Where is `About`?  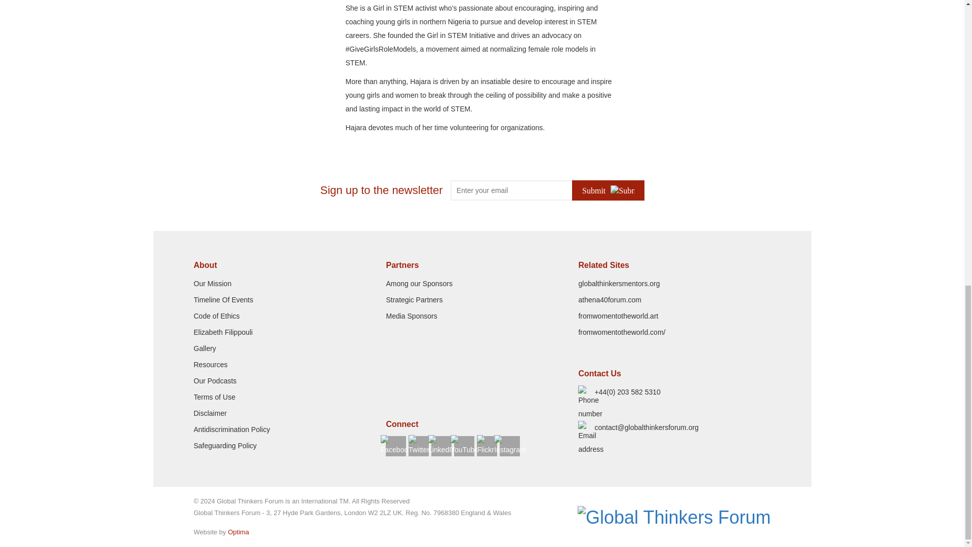 About is located at coordinates (290, 265).